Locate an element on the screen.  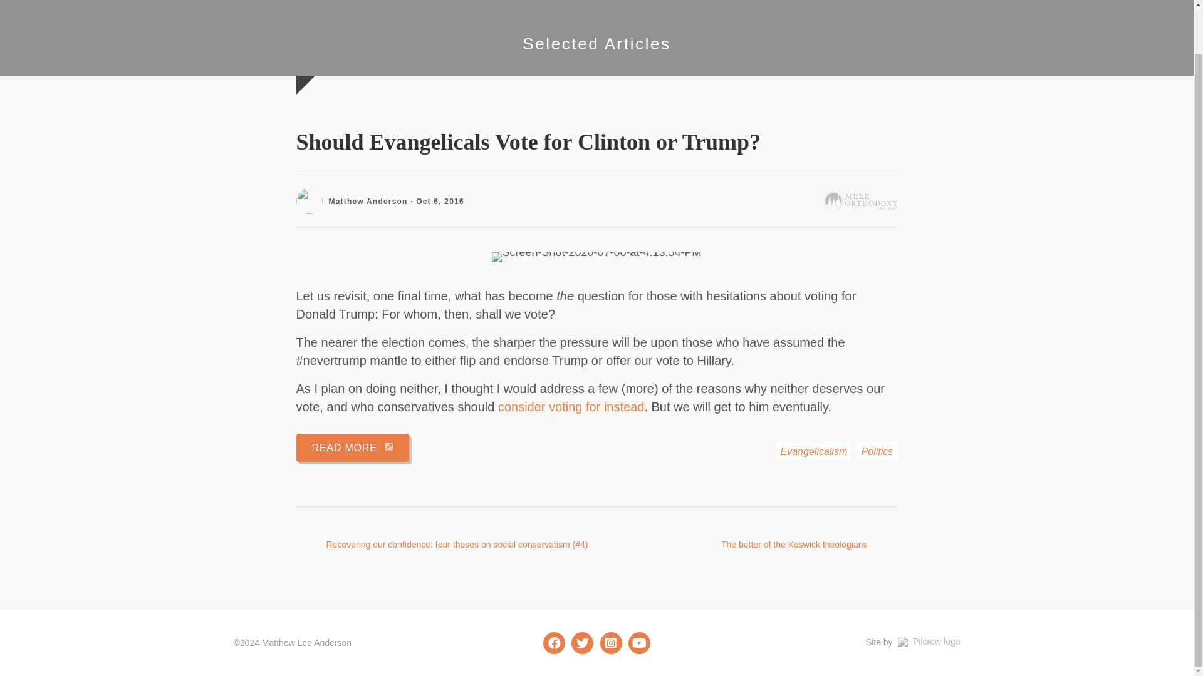
Screen-Shot-2020-07-06-at-4.13.54-PM is located at coordinates (596, 257).